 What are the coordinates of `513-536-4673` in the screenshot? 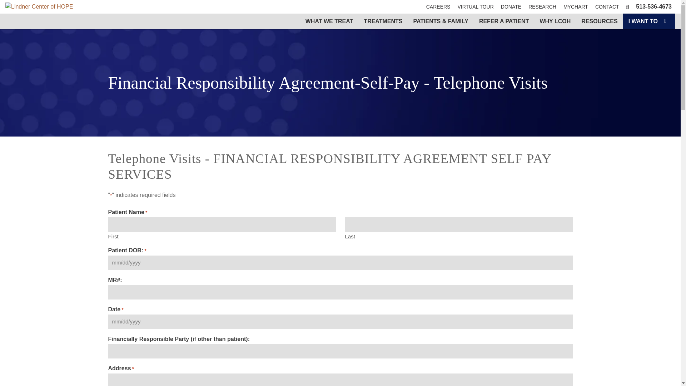 It's located at (654, 6).